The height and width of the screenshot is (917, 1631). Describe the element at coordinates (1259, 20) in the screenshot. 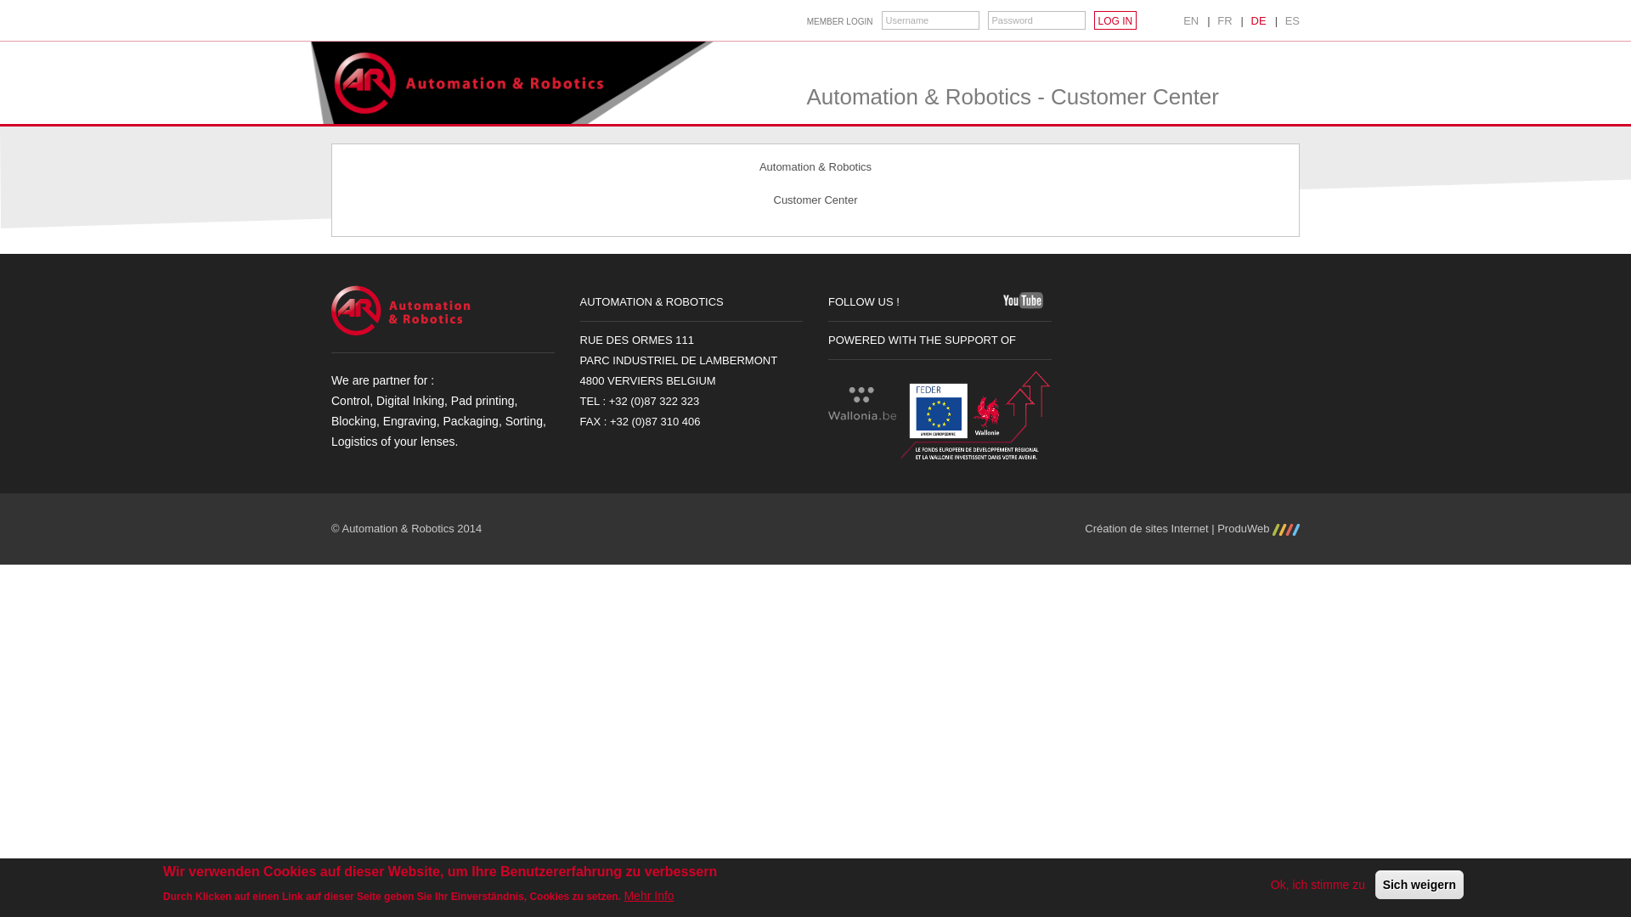

I see `DE` at that location.